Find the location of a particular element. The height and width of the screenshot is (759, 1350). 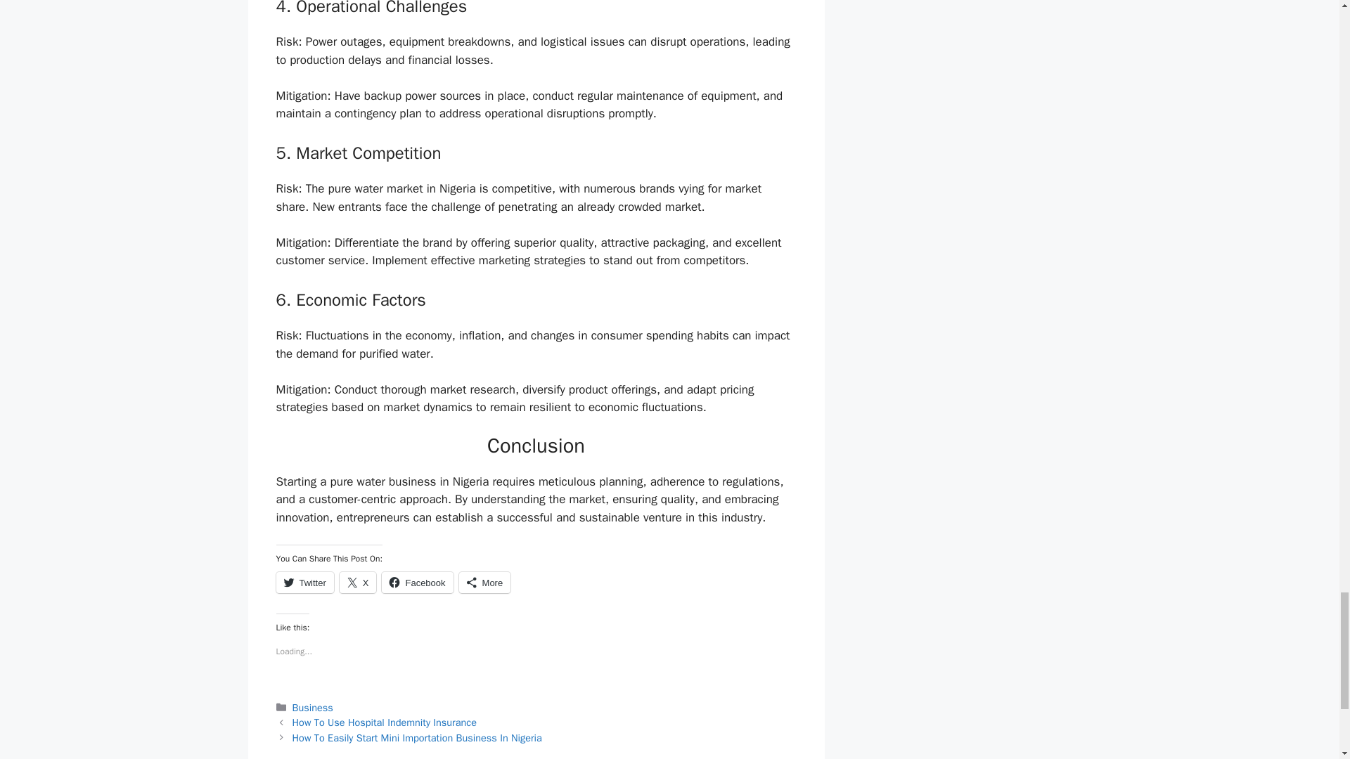

Click to share on X is located at coordinates (358, 582).